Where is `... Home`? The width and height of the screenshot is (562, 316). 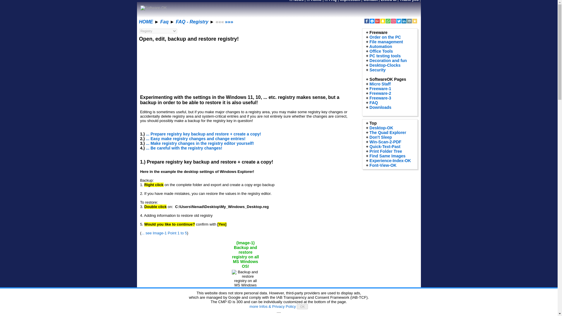
... Home is located at coordinates (314, 1).